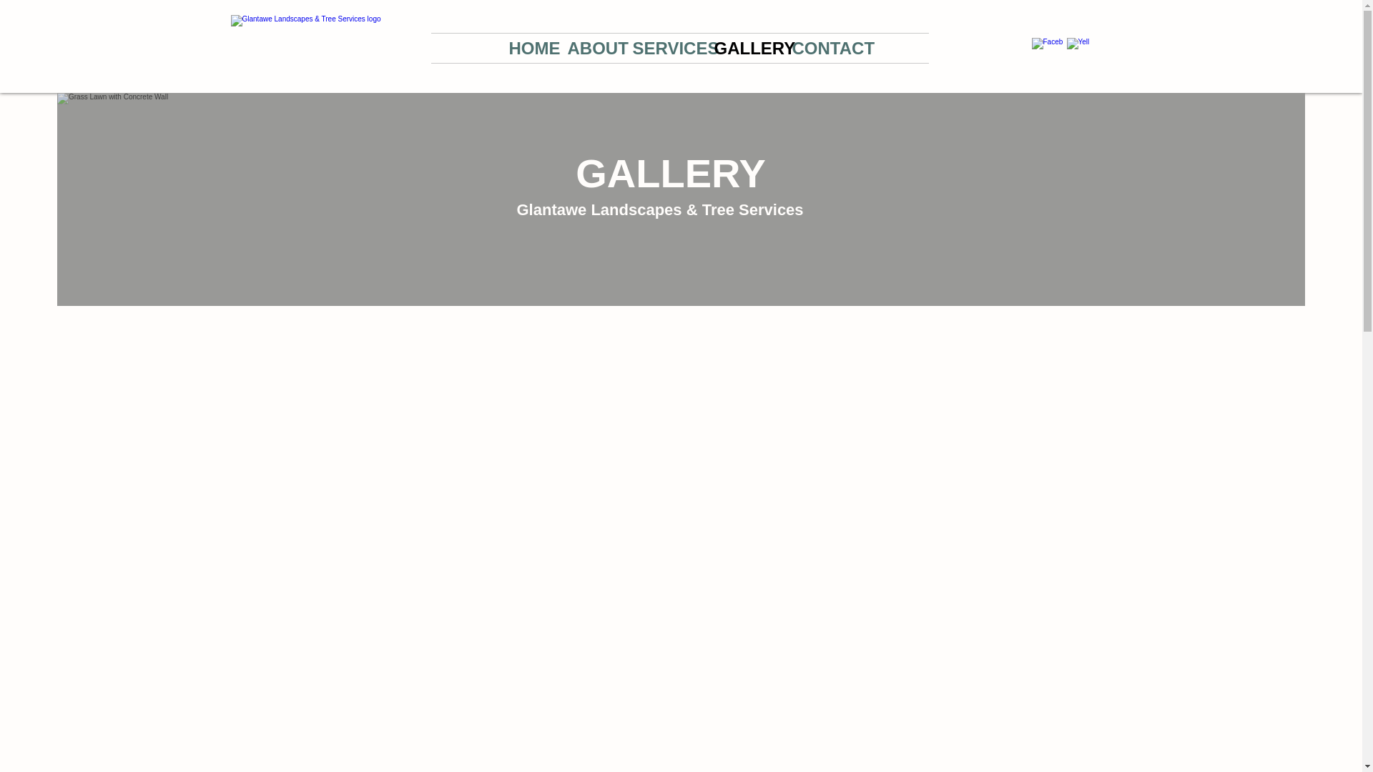 The width and height of the screenshot is (1373, 772). Describe the element at coordinates (589, 48) in the screenshot. I see `ABOUT` at that location.